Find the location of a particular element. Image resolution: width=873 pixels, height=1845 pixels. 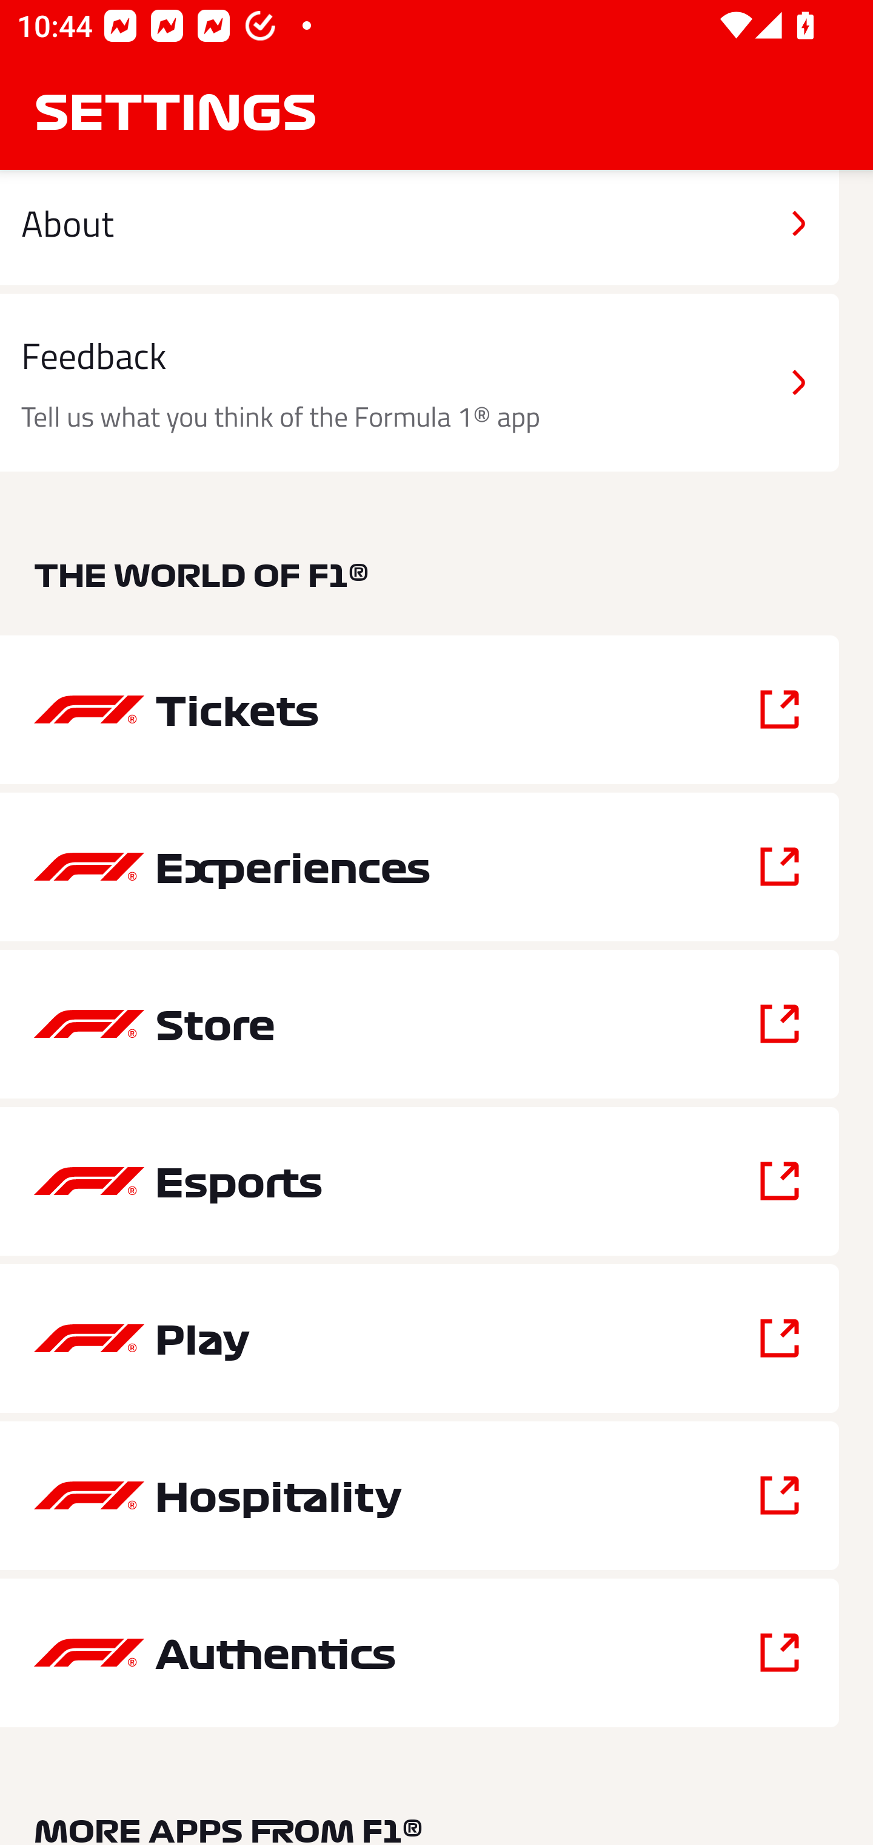

Tickets is located at coordinates (420, 709).